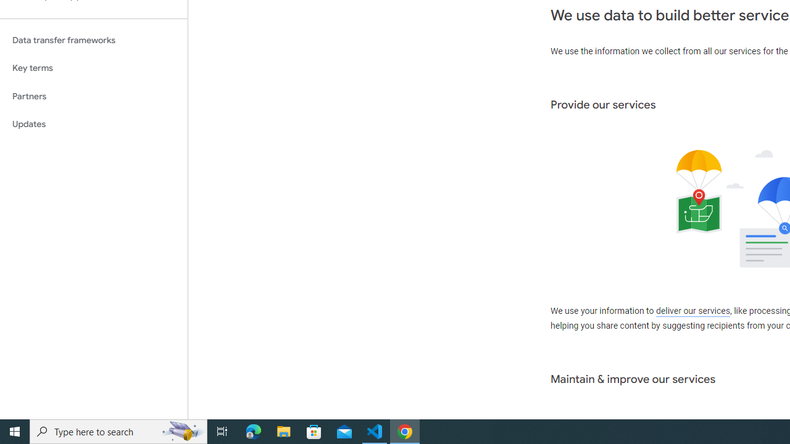 The width and height of the screenshot is (790, 444). I want to click on Updates, so click(94, 125).